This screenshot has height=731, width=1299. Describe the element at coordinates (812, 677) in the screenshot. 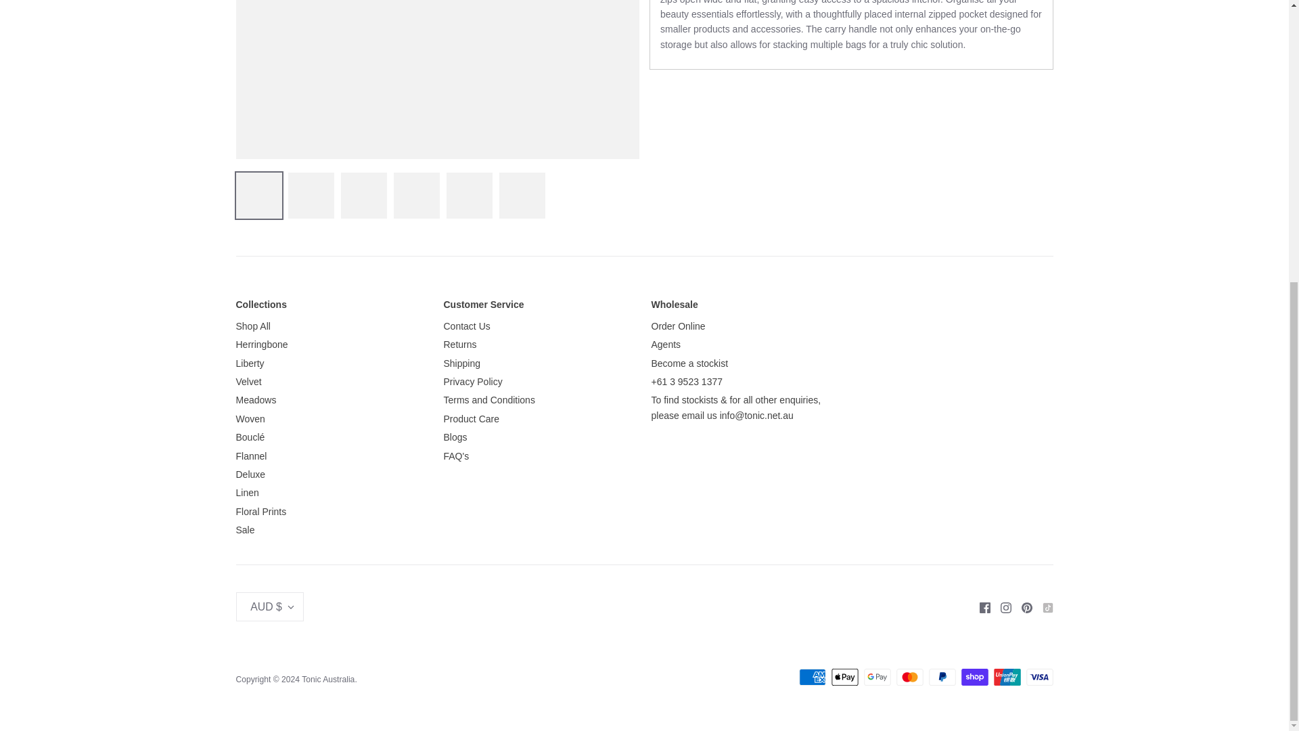

I see `American Express` at that location.